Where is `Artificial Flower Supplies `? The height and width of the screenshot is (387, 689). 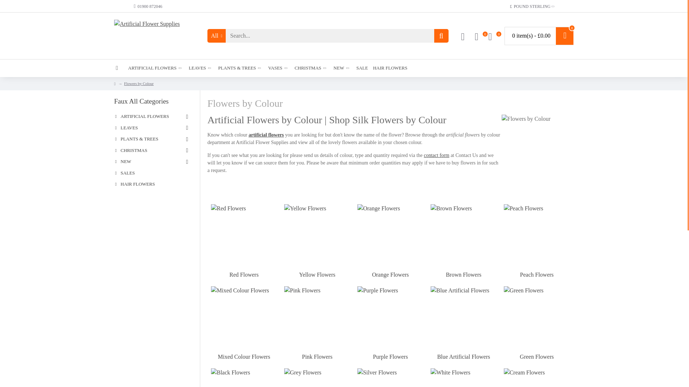
Artificial Flower Supplies  is located at coordinates (152, 36).